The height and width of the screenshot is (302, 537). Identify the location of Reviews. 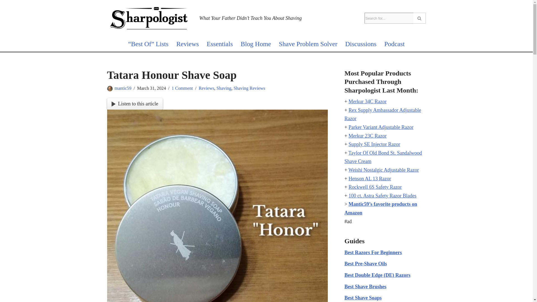
(187, 44).